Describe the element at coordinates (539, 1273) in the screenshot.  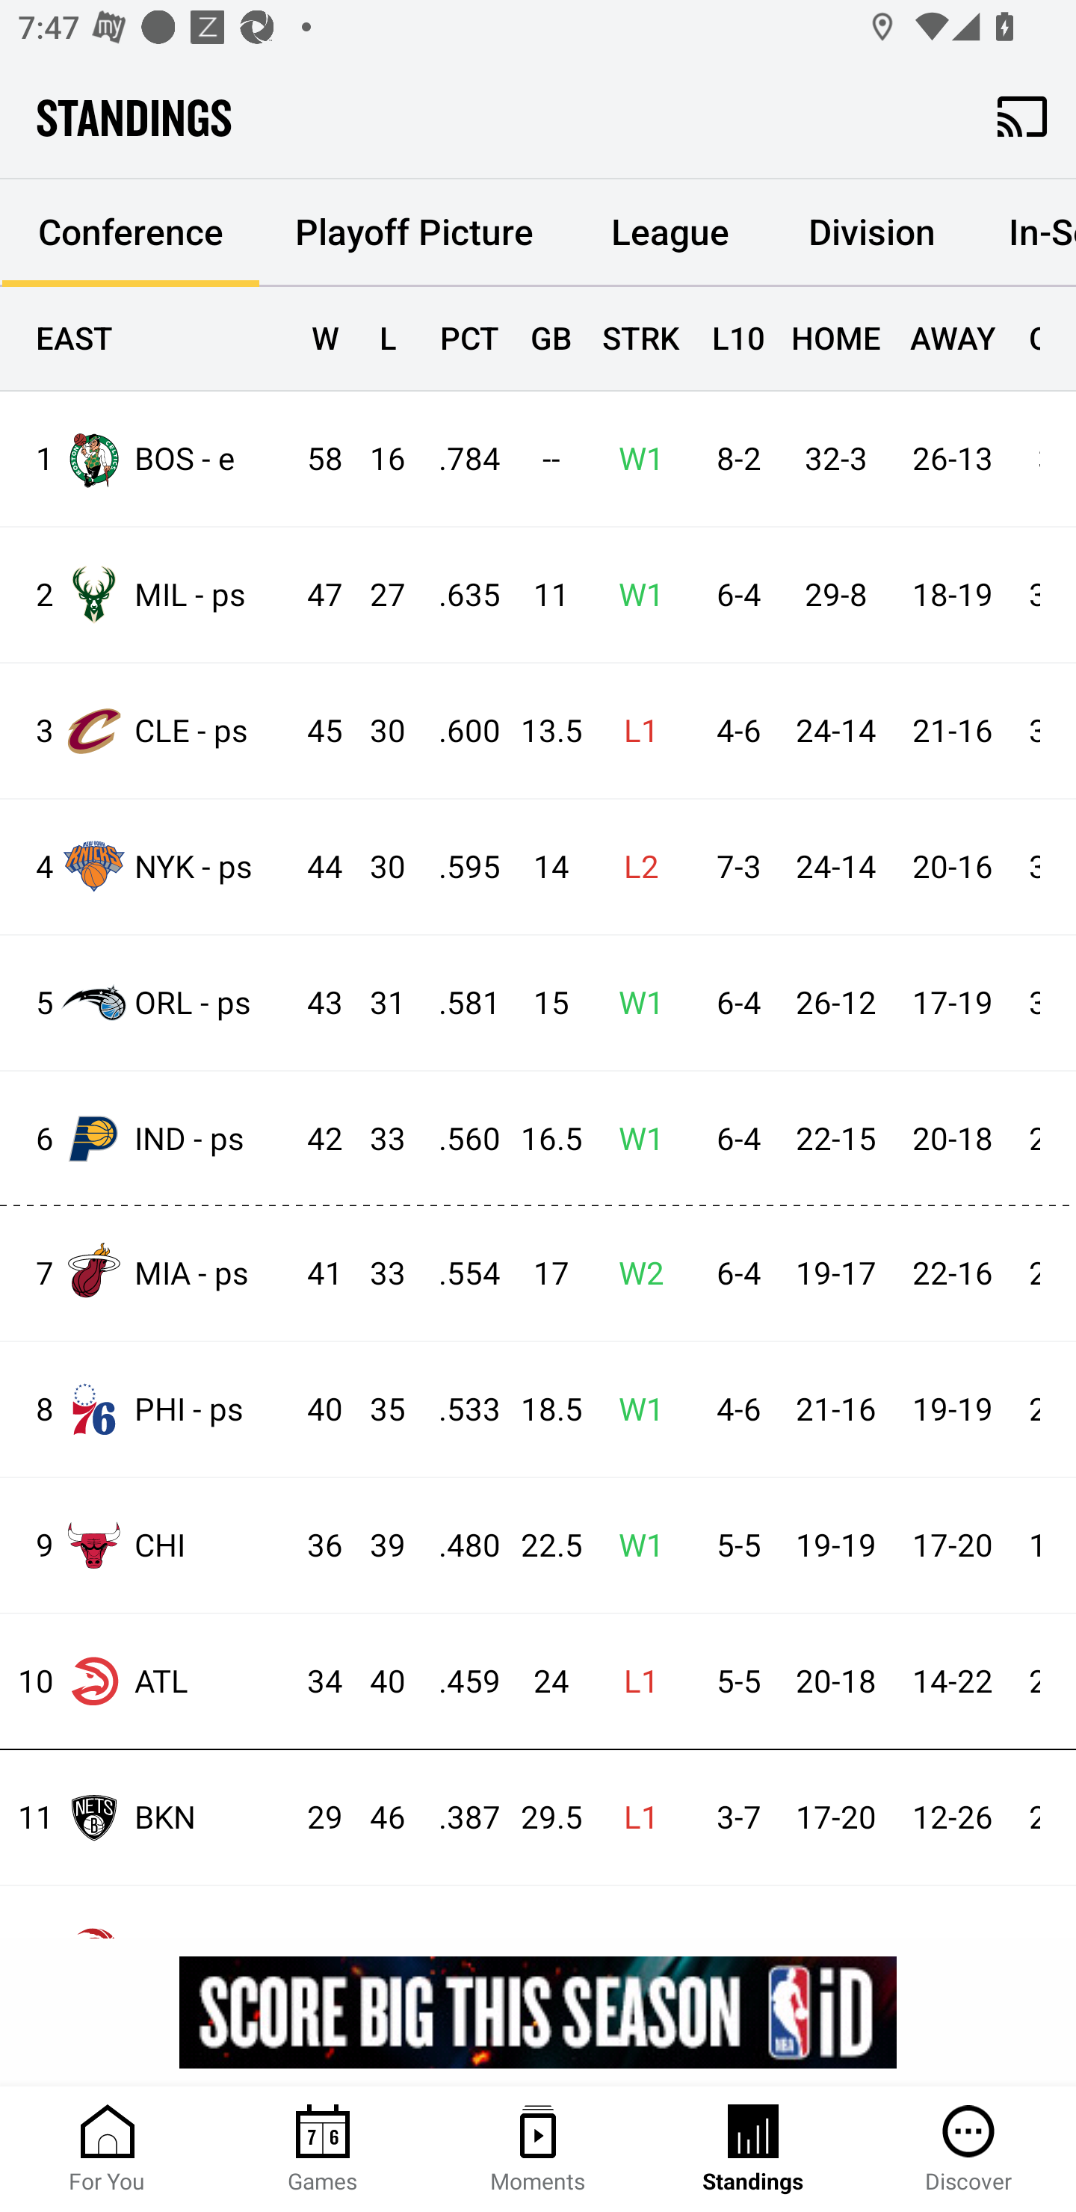
I see `17` at that location.